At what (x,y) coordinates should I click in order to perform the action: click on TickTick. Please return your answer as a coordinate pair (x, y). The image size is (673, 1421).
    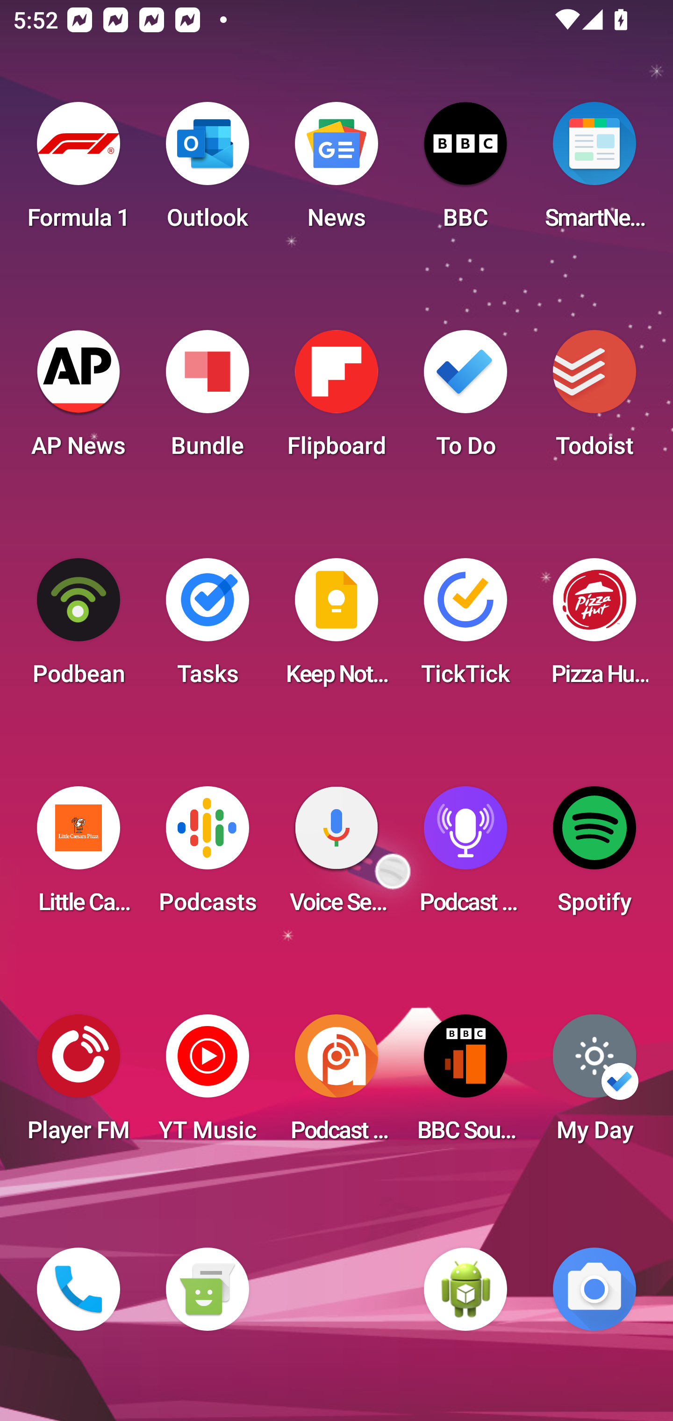
    Looking at the image, I should click on (465, 627).